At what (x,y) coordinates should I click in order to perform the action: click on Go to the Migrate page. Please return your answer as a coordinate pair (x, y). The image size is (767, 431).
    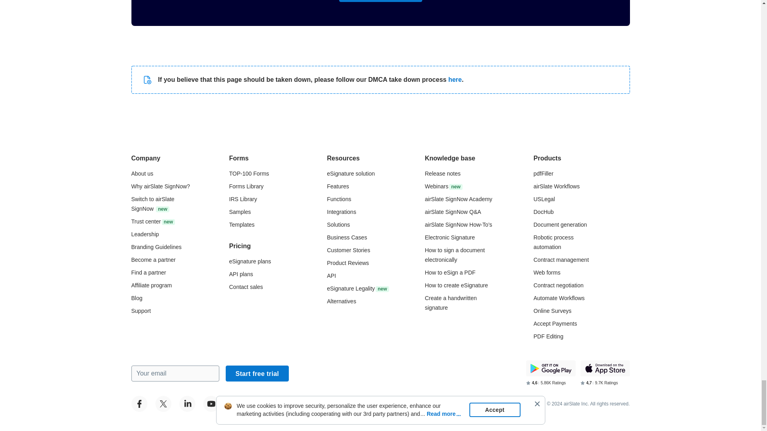
    Looking at the image, I should click on (153, 204).